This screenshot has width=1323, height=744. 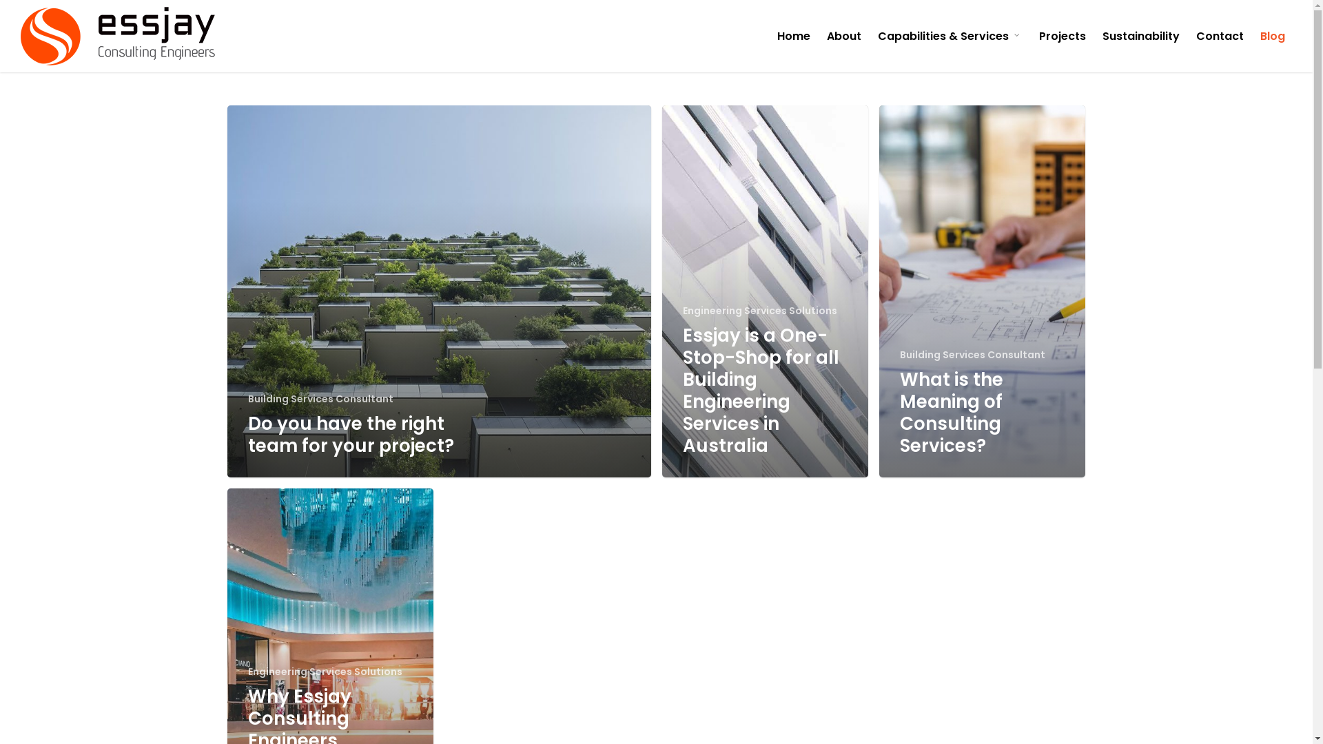 I want to click on Engineering Services Solutions, so click(x=759, y=311).